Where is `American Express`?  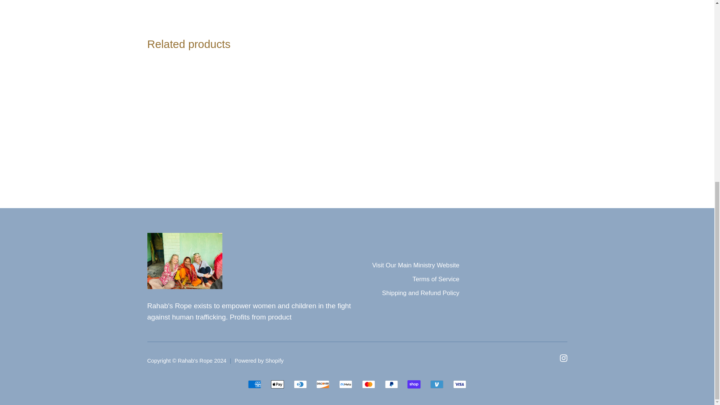 American Express is located at coordinates (254, 384).